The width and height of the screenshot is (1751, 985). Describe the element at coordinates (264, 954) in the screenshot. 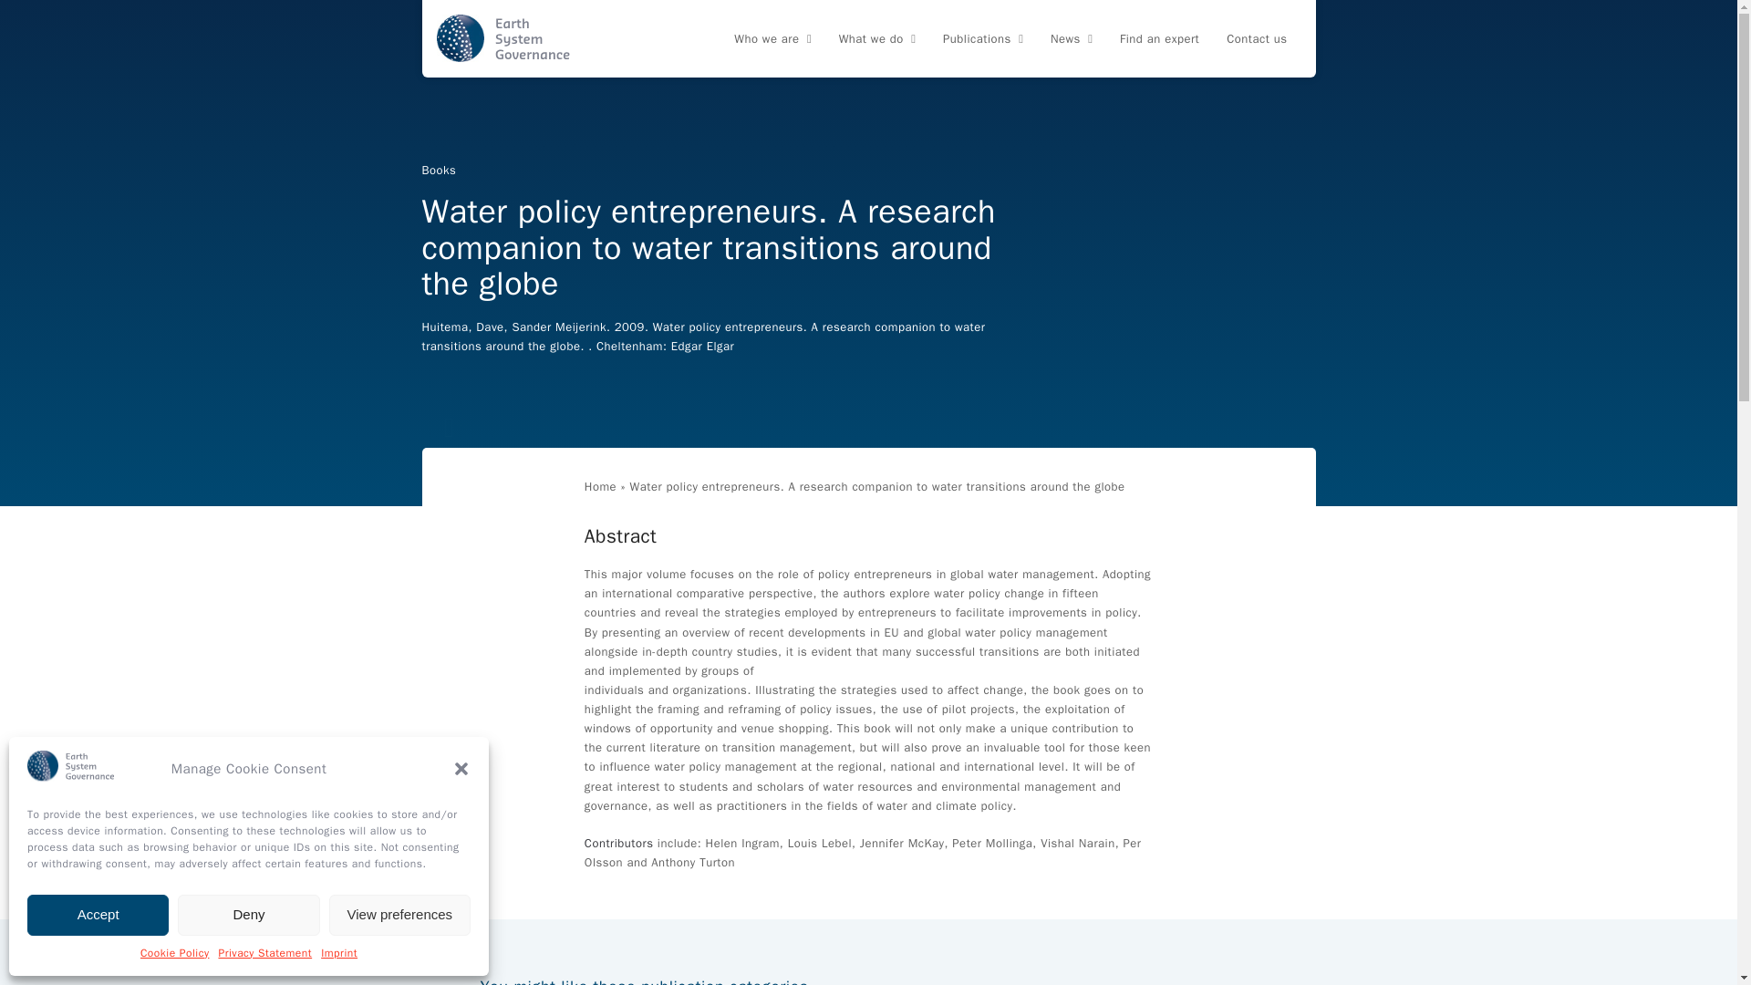

I see `Privacy Statement` at that location.